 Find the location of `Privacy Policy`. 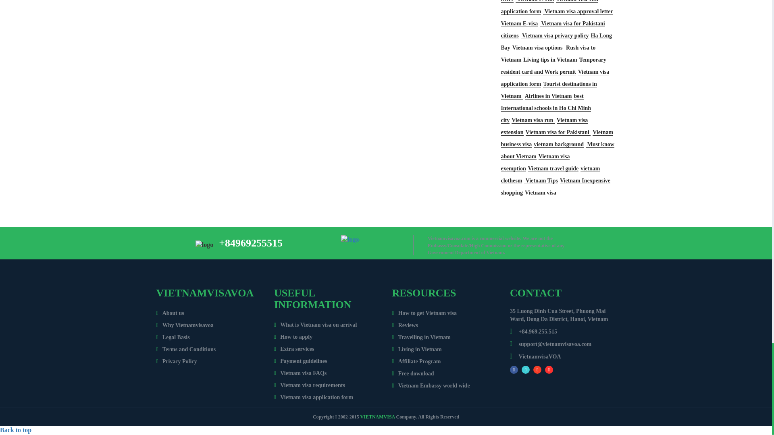

Privacy Policy is located at coordinates (177, 361).